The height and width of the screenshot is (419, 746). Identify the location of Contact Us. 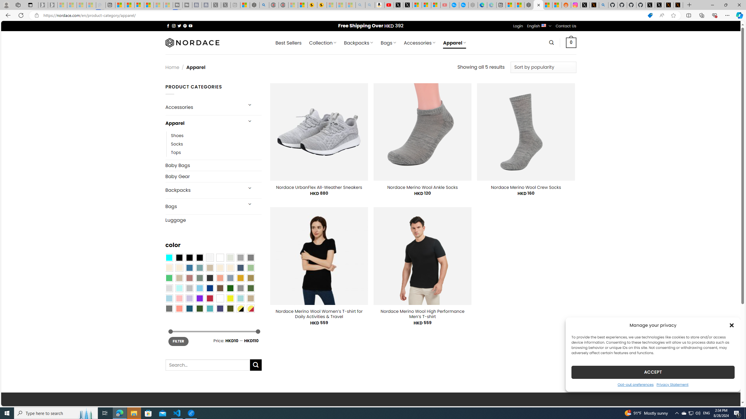
(566, 26).